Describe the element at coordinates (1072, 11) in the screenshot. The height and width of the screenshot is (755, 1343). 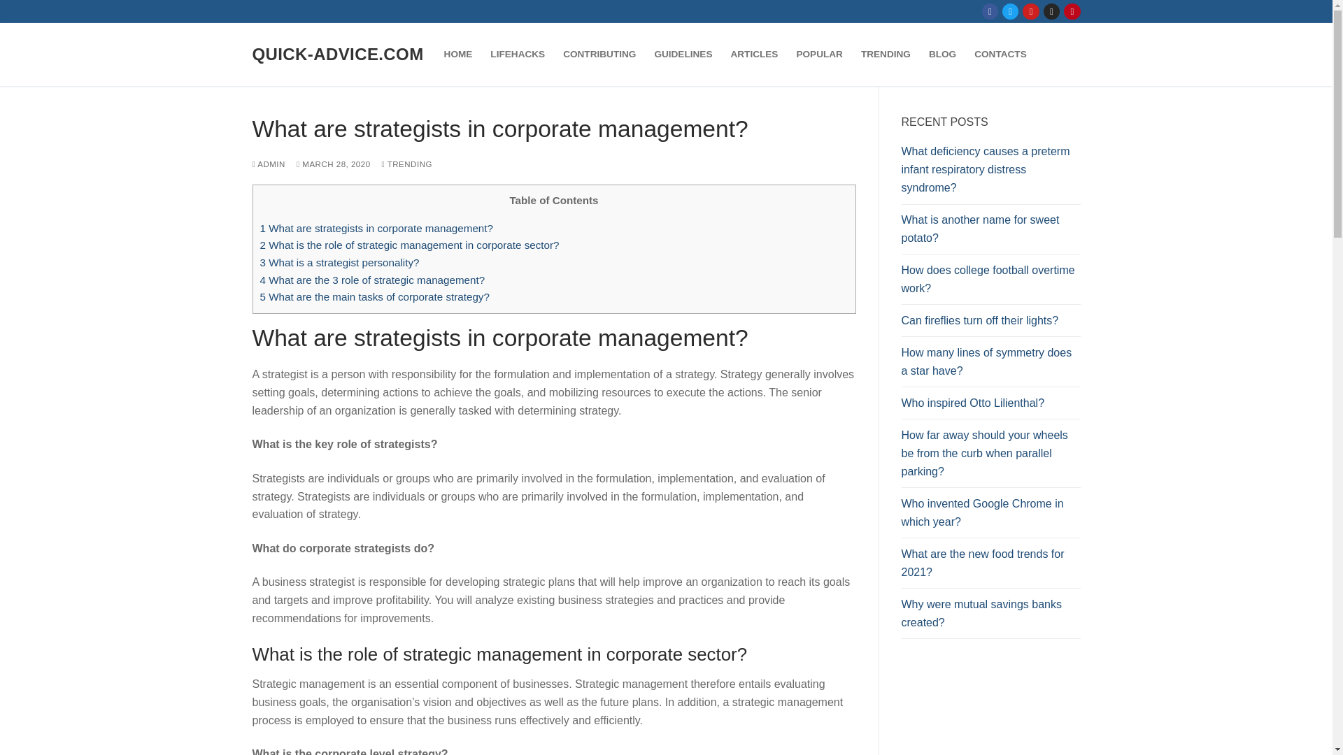
I see `Pinterest` at that location.